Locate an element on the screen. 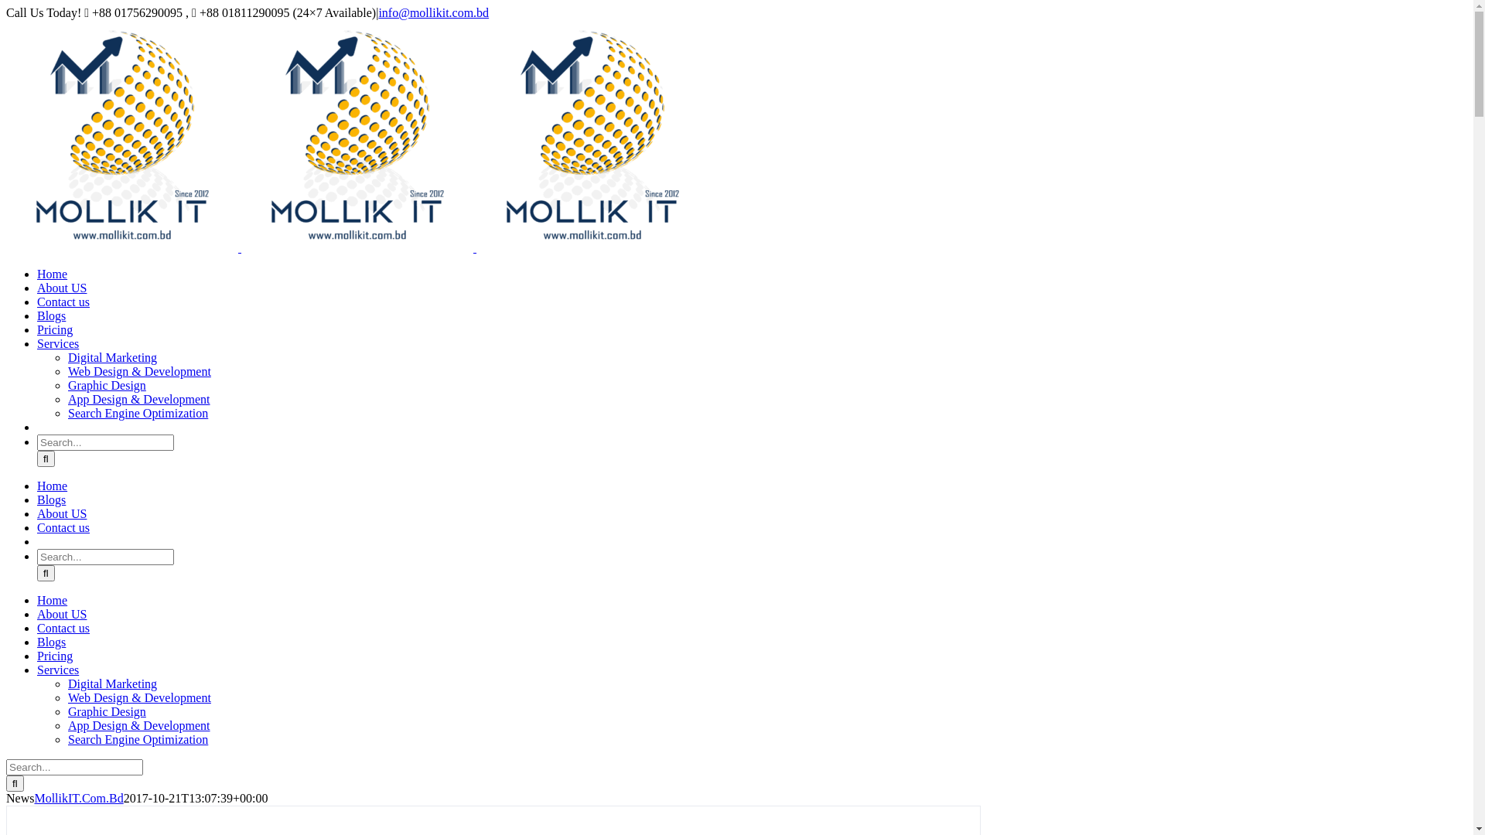 The width and height of the screenshot is (1485, 835). About US is located at coordinates (62, 513).